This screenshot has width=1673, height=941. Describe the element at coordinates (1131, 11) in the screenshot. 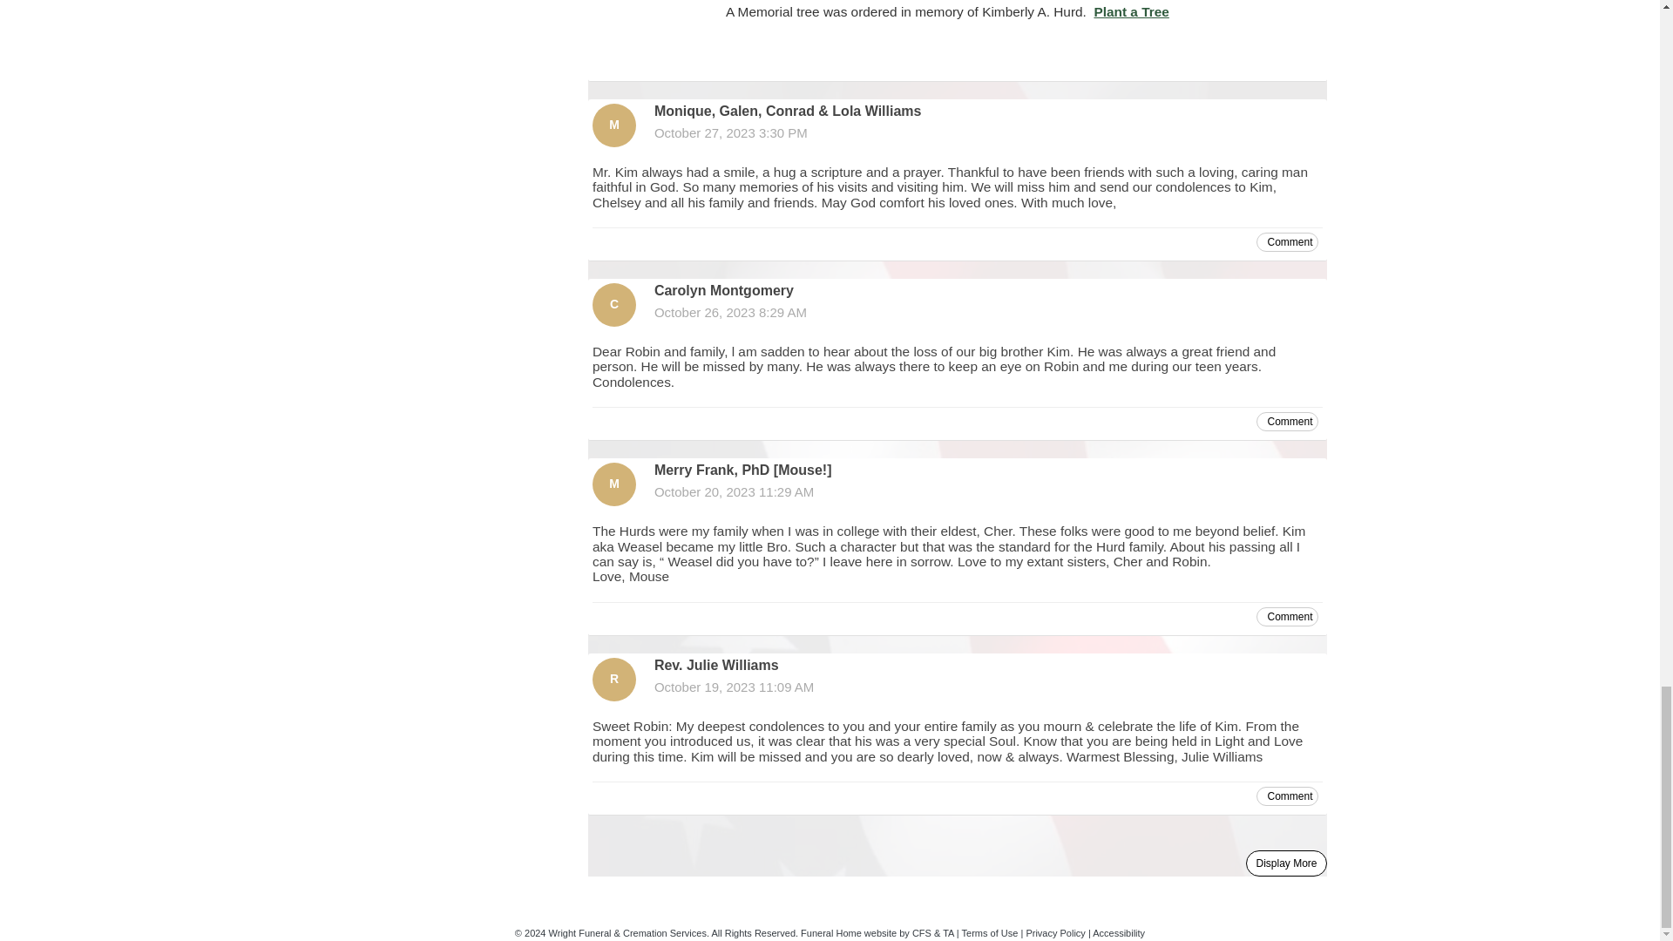

I see `Plant a Tree` at that location.